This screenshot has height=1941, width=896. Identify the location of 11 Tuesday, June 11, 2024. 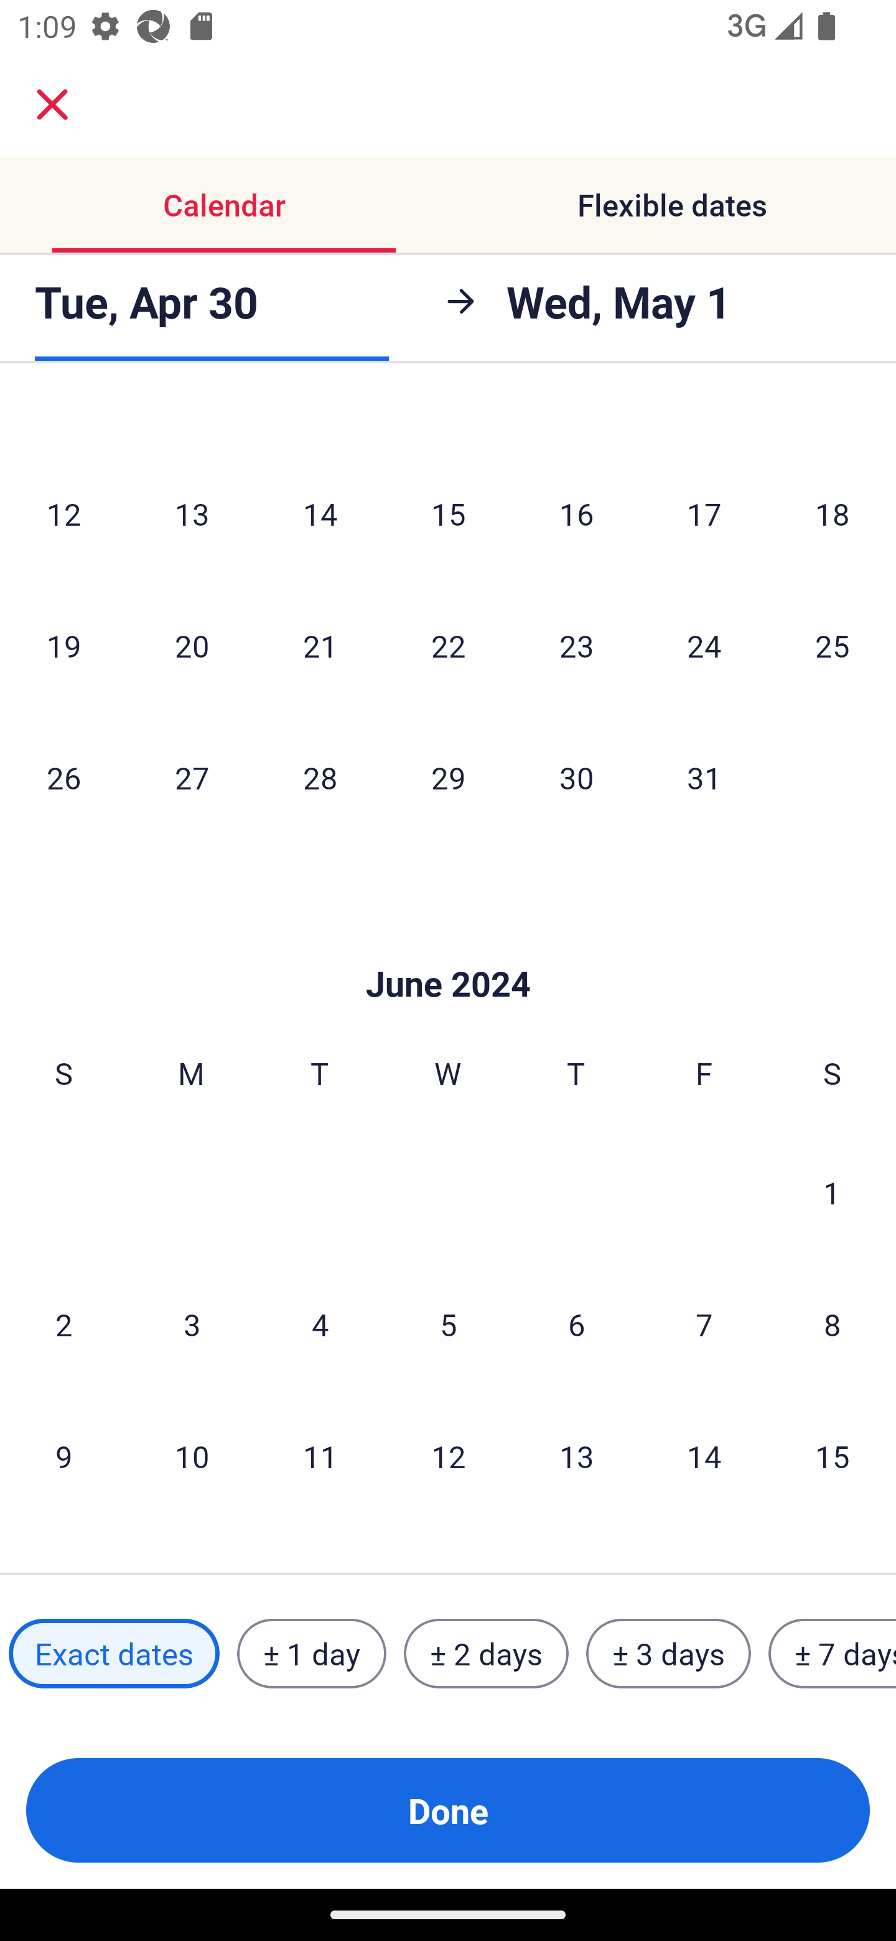
(320, 1456).